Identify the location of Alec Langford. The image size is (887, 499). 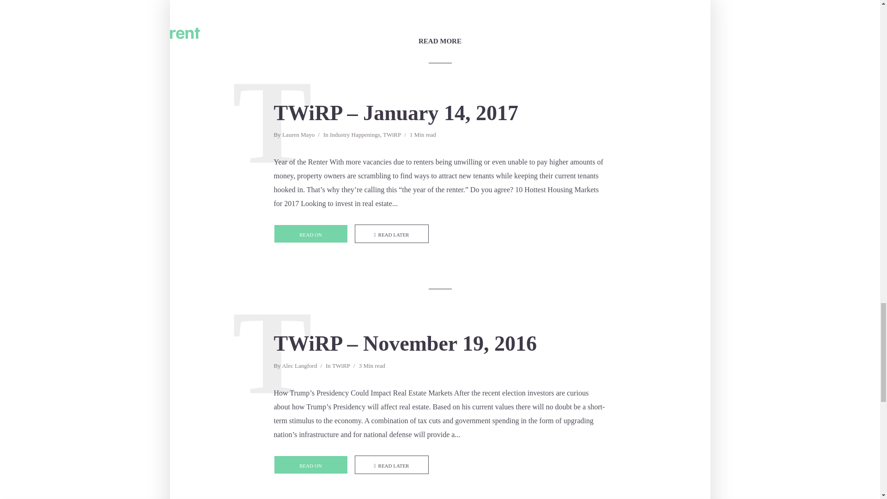
(299, 367).